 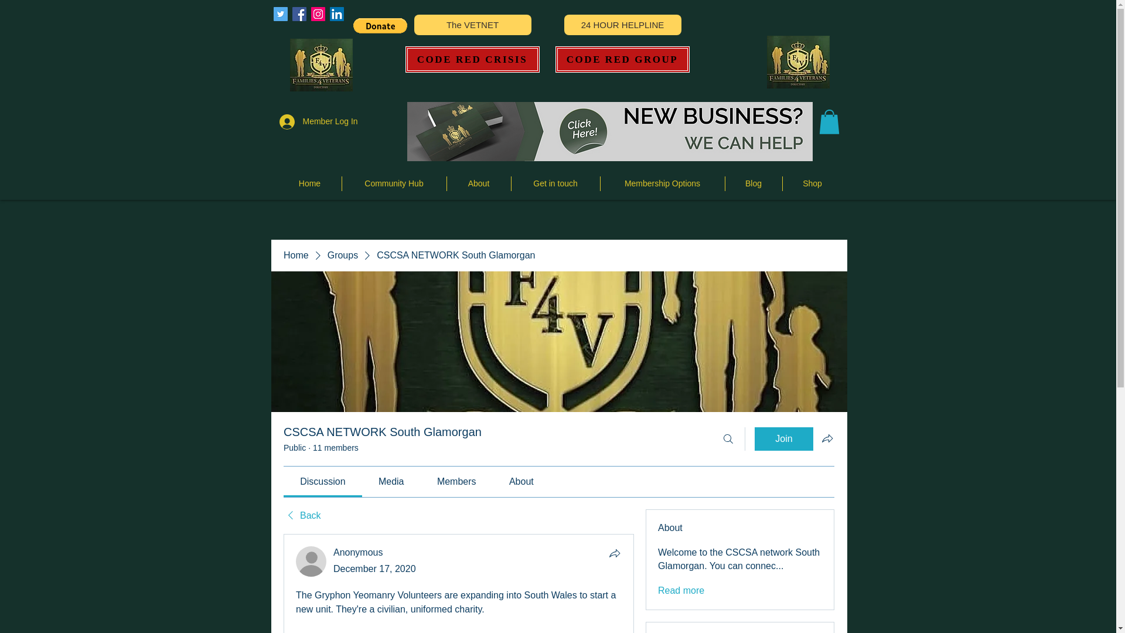 I want to click on The VETNET, so click(x=472, y=25).